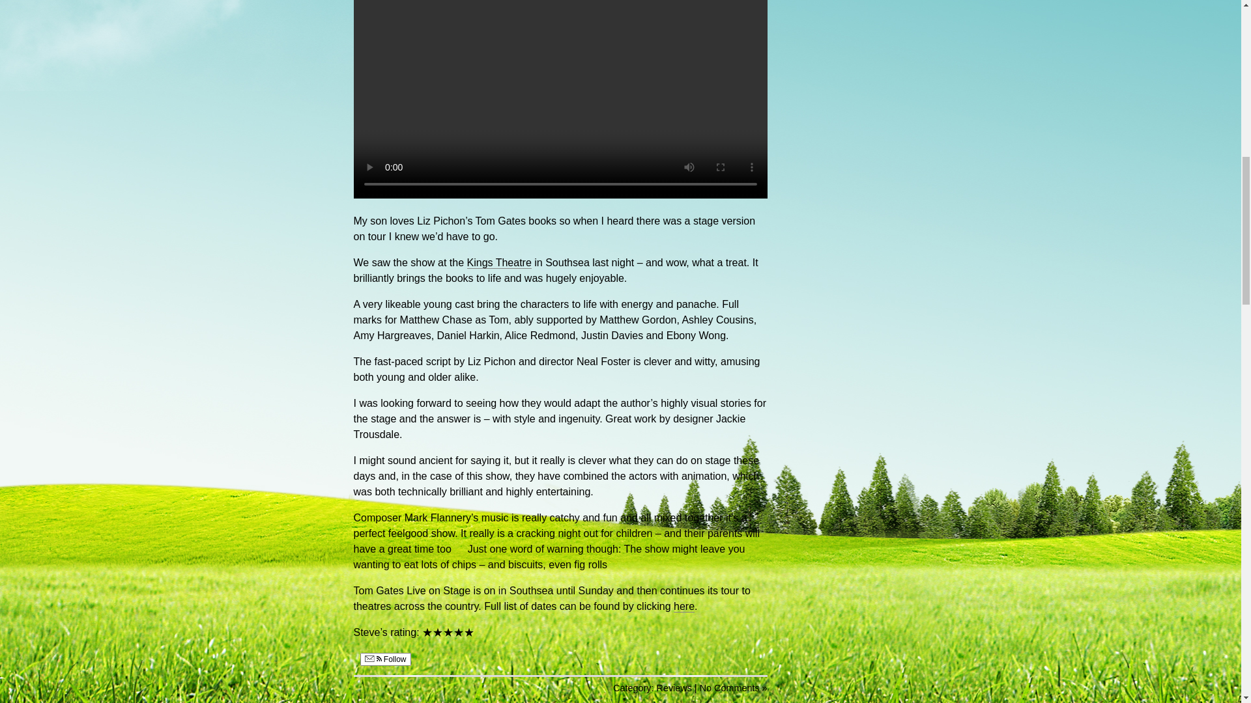 This screenshot has height=703, width=1251. I want to click on Follow, so click(384, 659).